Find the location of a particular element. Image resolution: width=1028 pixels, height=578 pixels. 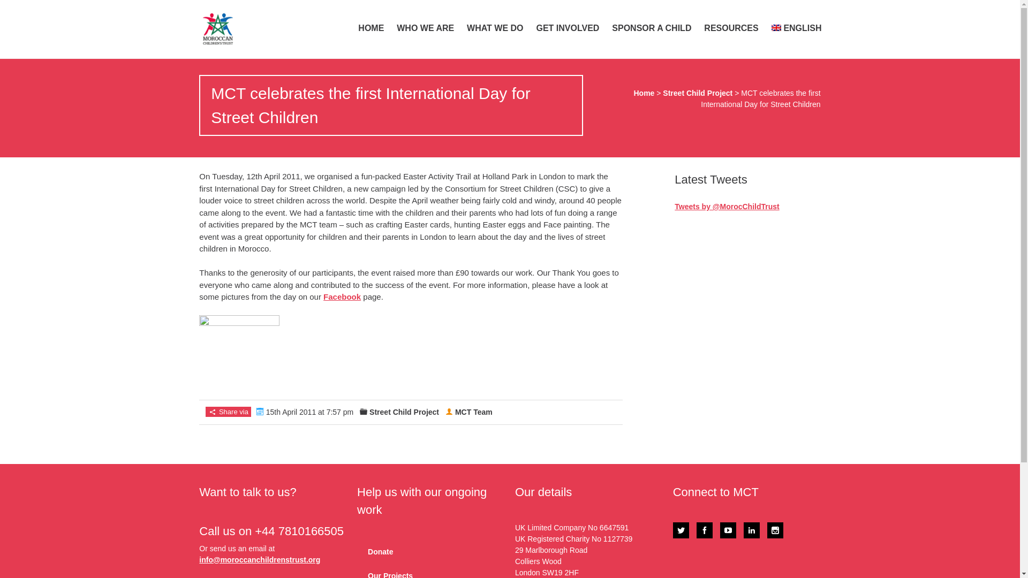

Facebook is located at coordinates (694, 11).